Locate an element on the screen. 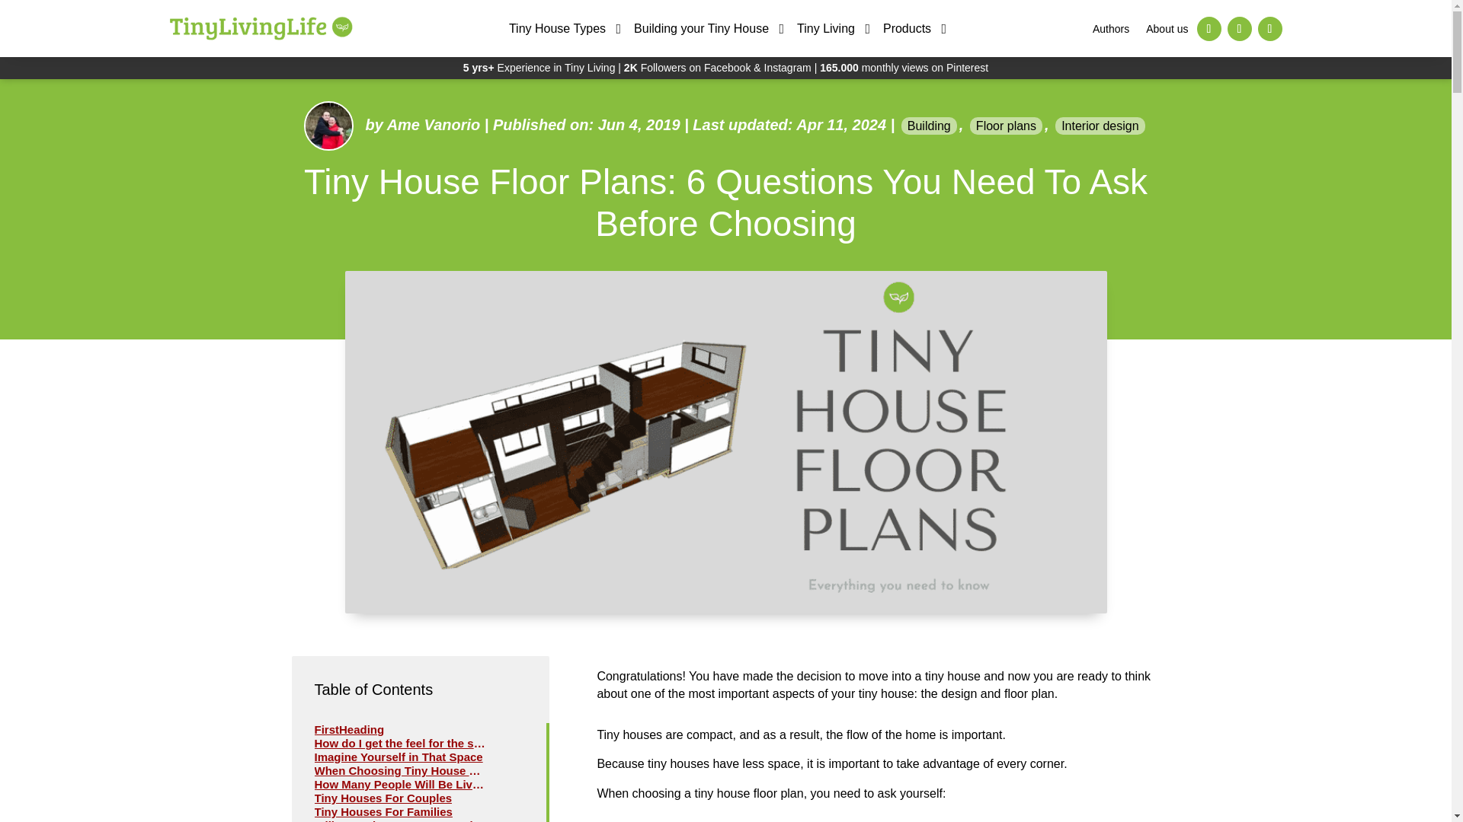 The height and width of the screenshot is (822, 1463). Posts by Ame Vanorio is located at coordinates (434, 125).